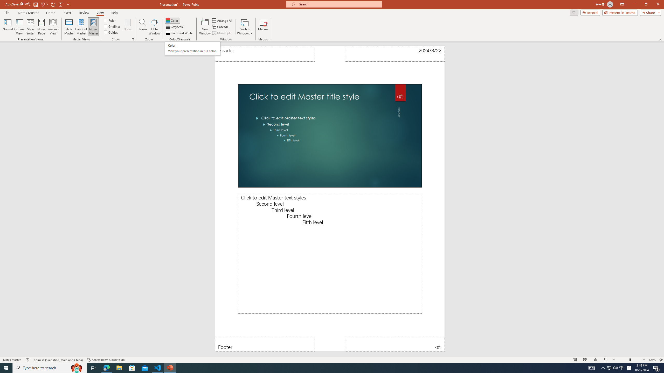 This screenshot has width=664, height=373. What do you see at coordinates (81, 27) in the screenshot?
I see `Handout Master` at bounding box center [81, 27].